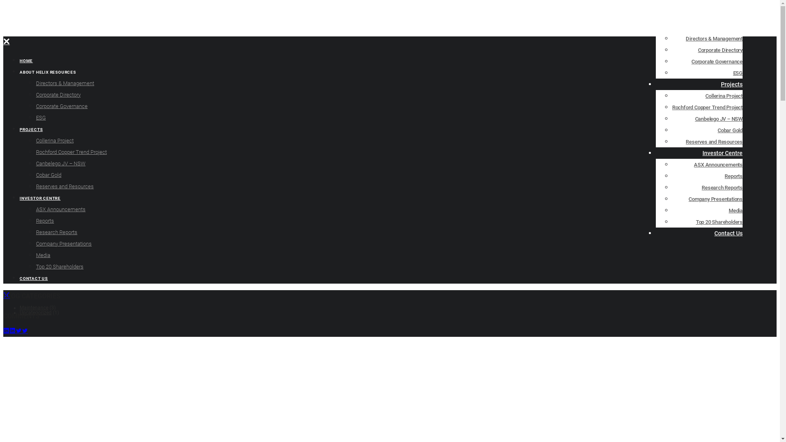 The width and height of the screenshot is (786, 442). Describe the element at coordinates (722, 187) in the screenshot. I see `Research Reports` at that location.